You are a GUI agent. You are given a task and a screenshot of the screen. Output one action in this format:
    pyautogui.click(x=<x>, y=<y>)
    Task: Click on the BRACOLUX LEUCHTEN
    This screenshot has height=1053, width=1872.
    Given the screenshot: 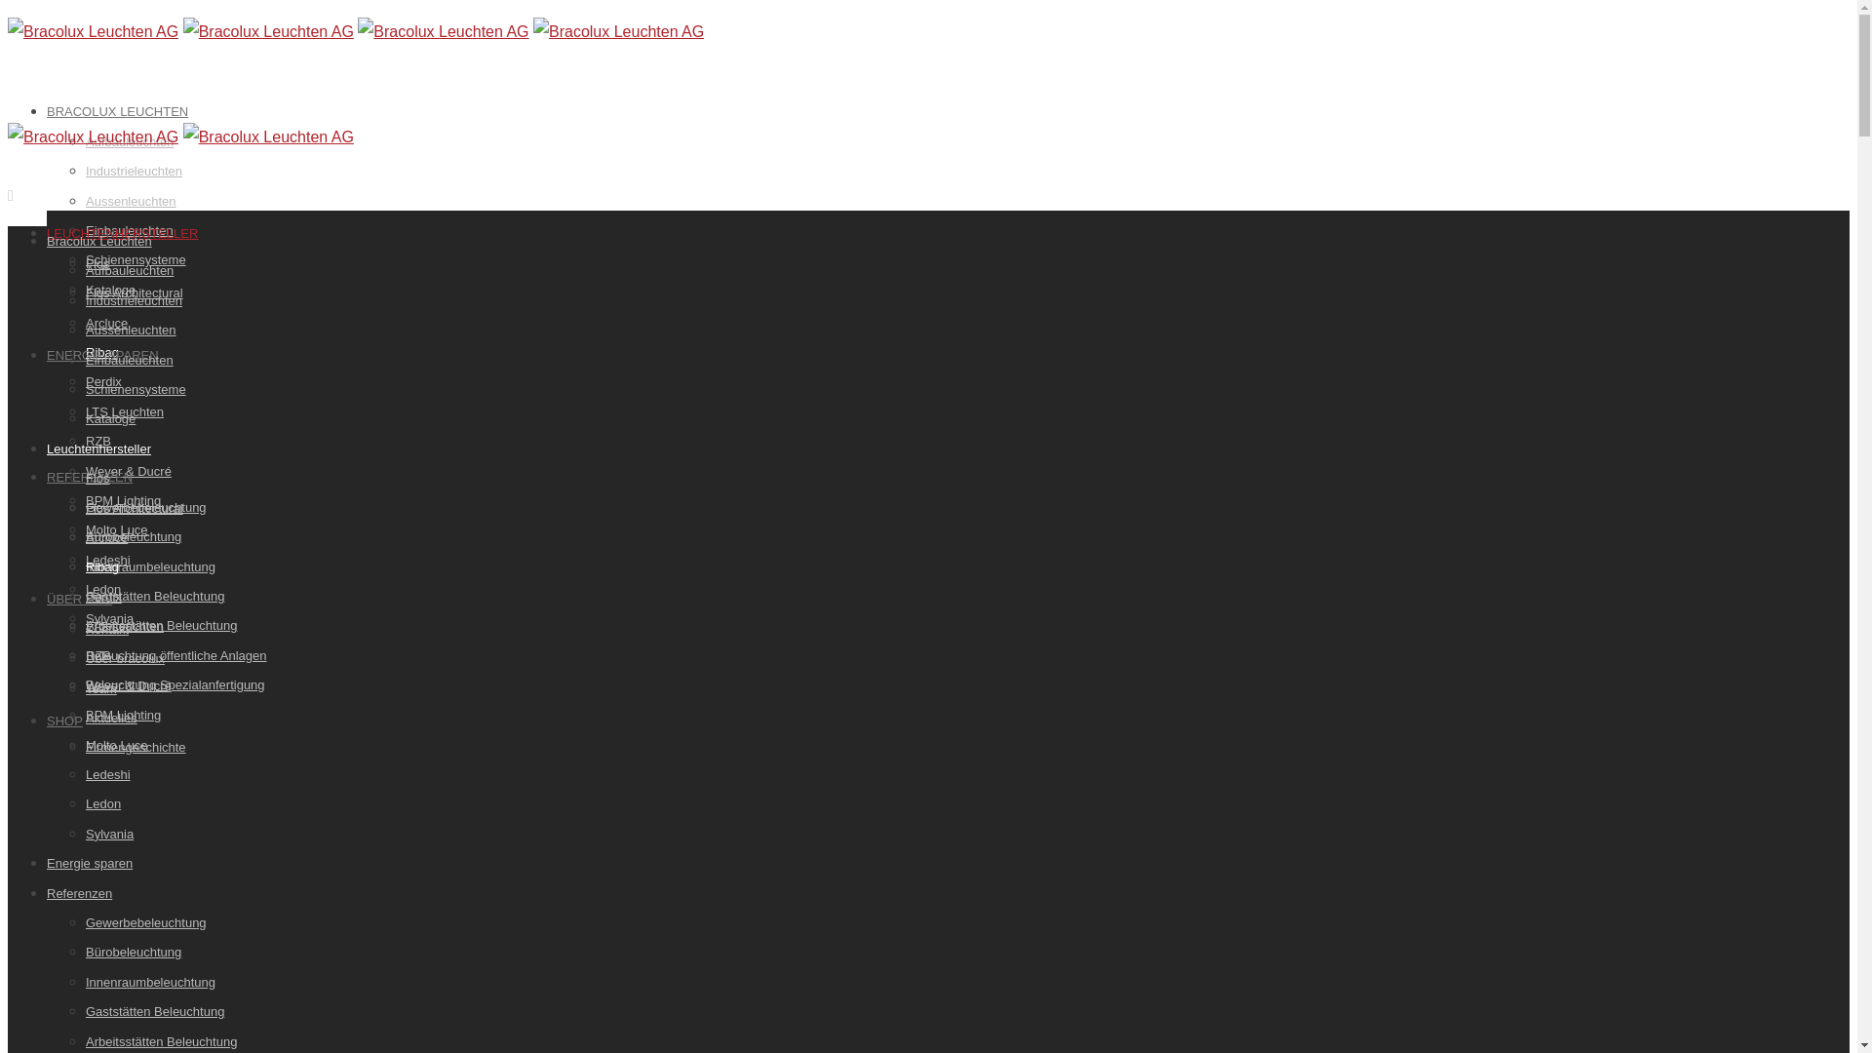 What is the action you would take?
    pyautogui.click(x=117, y=111)
    